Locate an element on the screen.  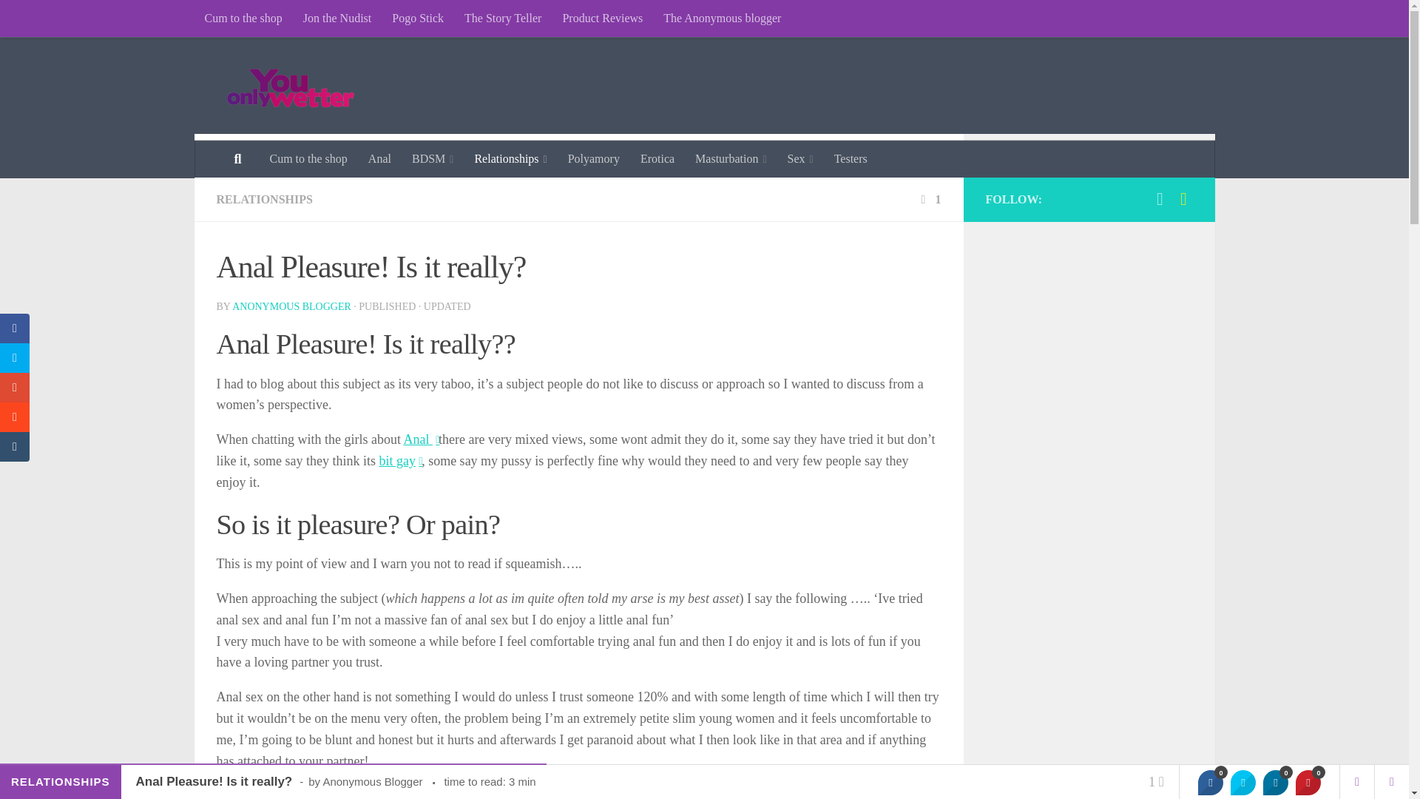
The Story Teller is located at coordinates (503, 18).